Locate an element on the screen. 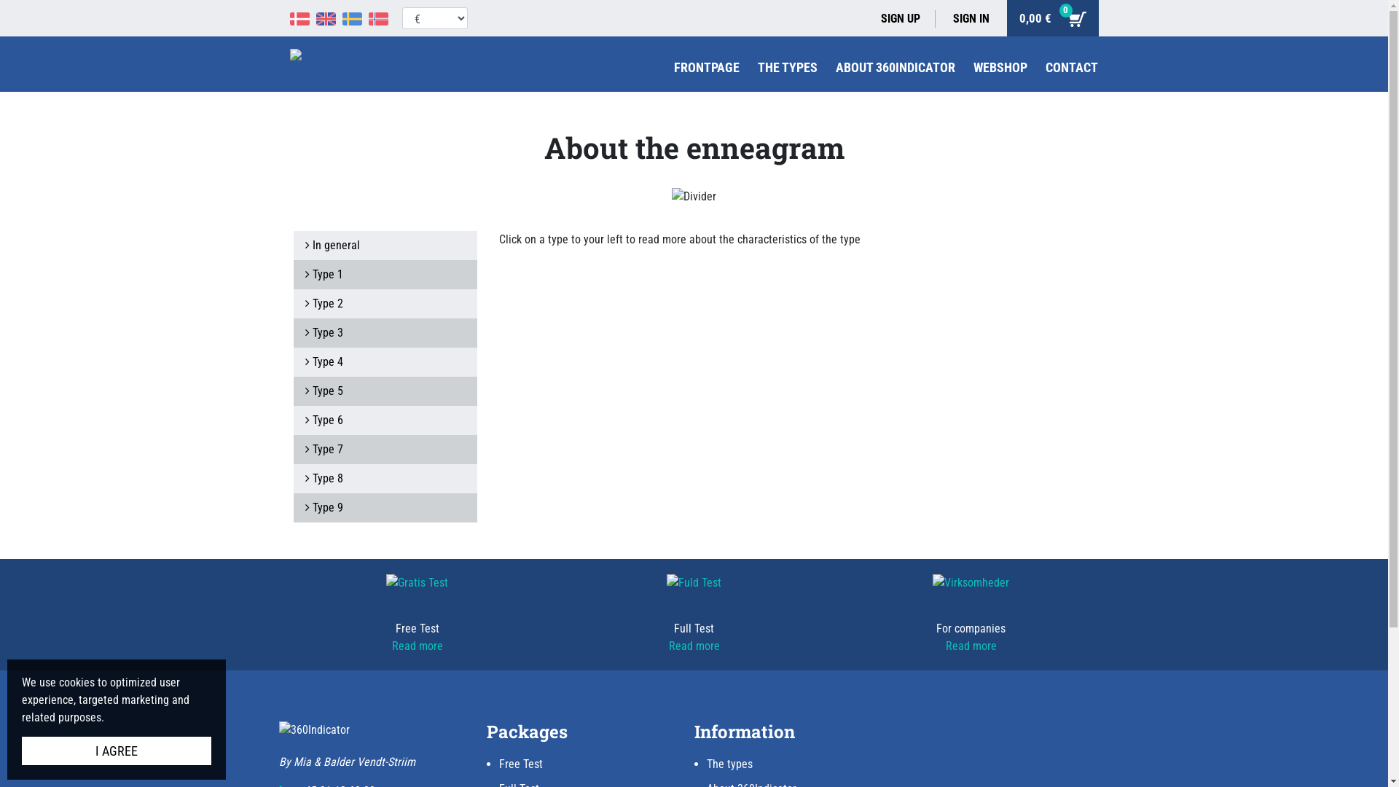 The height and width of the screenshot is (787, 1399). Type 2 is located at coordinates (385, 304).